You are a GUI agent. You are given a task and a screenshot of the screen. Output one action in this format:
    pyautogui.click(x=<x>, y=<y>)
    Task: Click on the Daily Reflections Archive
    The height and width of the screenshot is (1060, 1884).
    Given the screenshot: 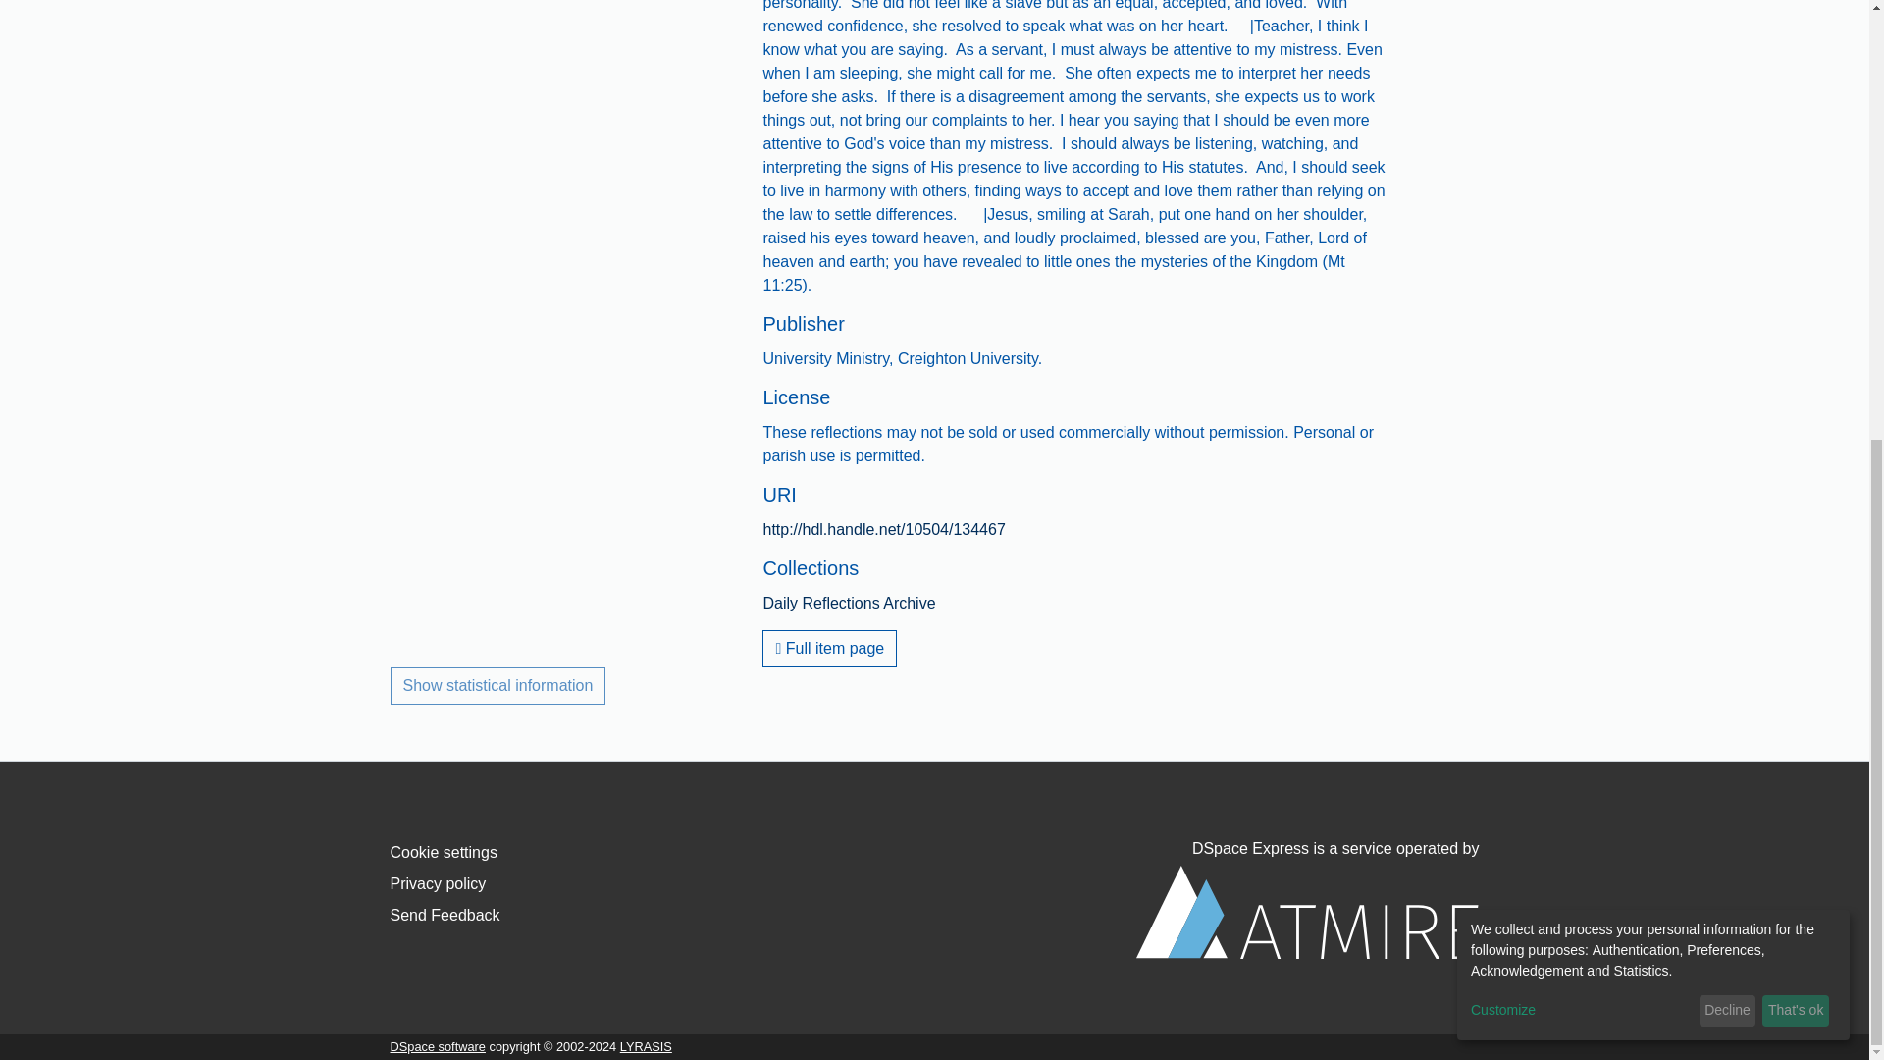 What is the action you would take?
    pyautogui.click(x=848, y=603)
    